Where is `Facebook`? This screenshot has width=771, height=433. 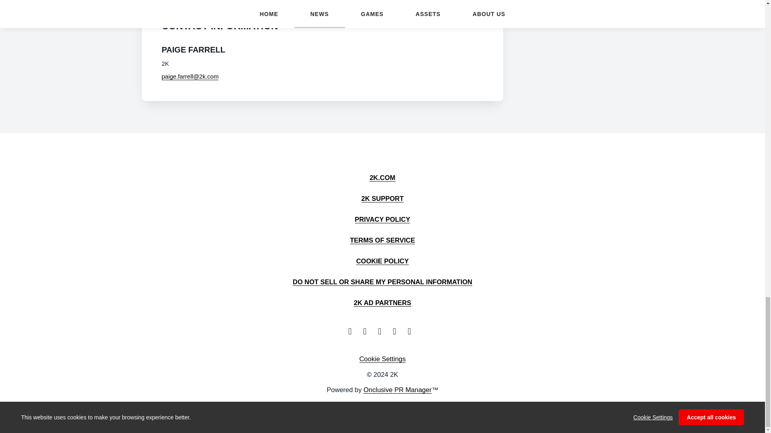 Facebook is located at coordinates (367, 332).